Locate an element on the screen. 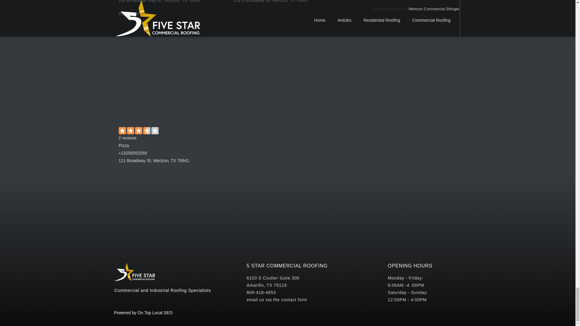  Mertzon Commercial Shingle Roofs 15 is located at coordinates (173, 72).